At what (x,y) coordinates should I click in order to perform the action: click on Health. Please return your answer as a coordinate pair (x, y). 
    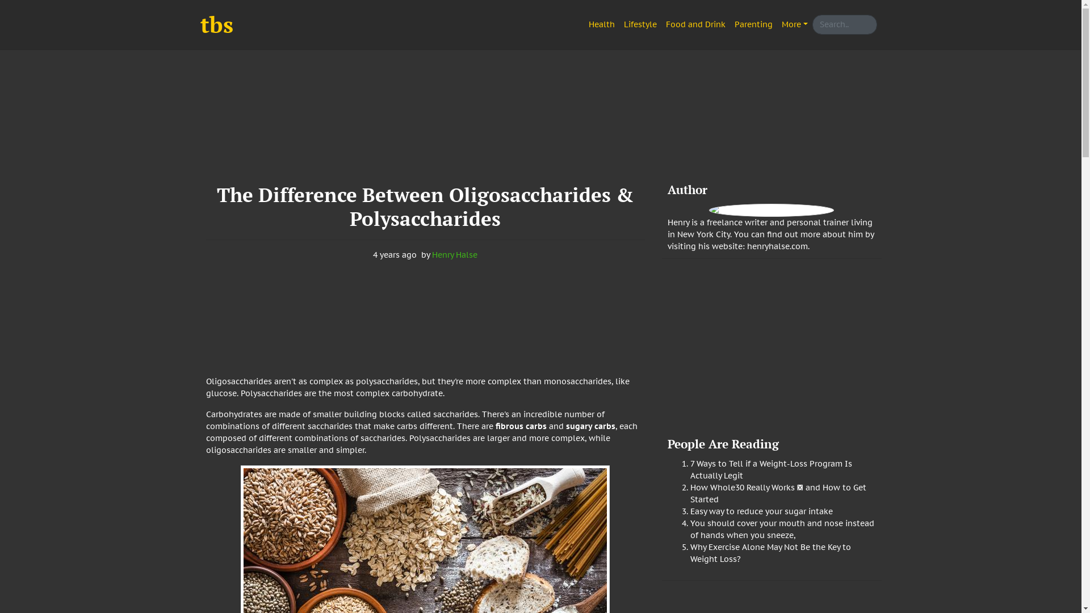
    Looking at the image, I should click on (602, 25).